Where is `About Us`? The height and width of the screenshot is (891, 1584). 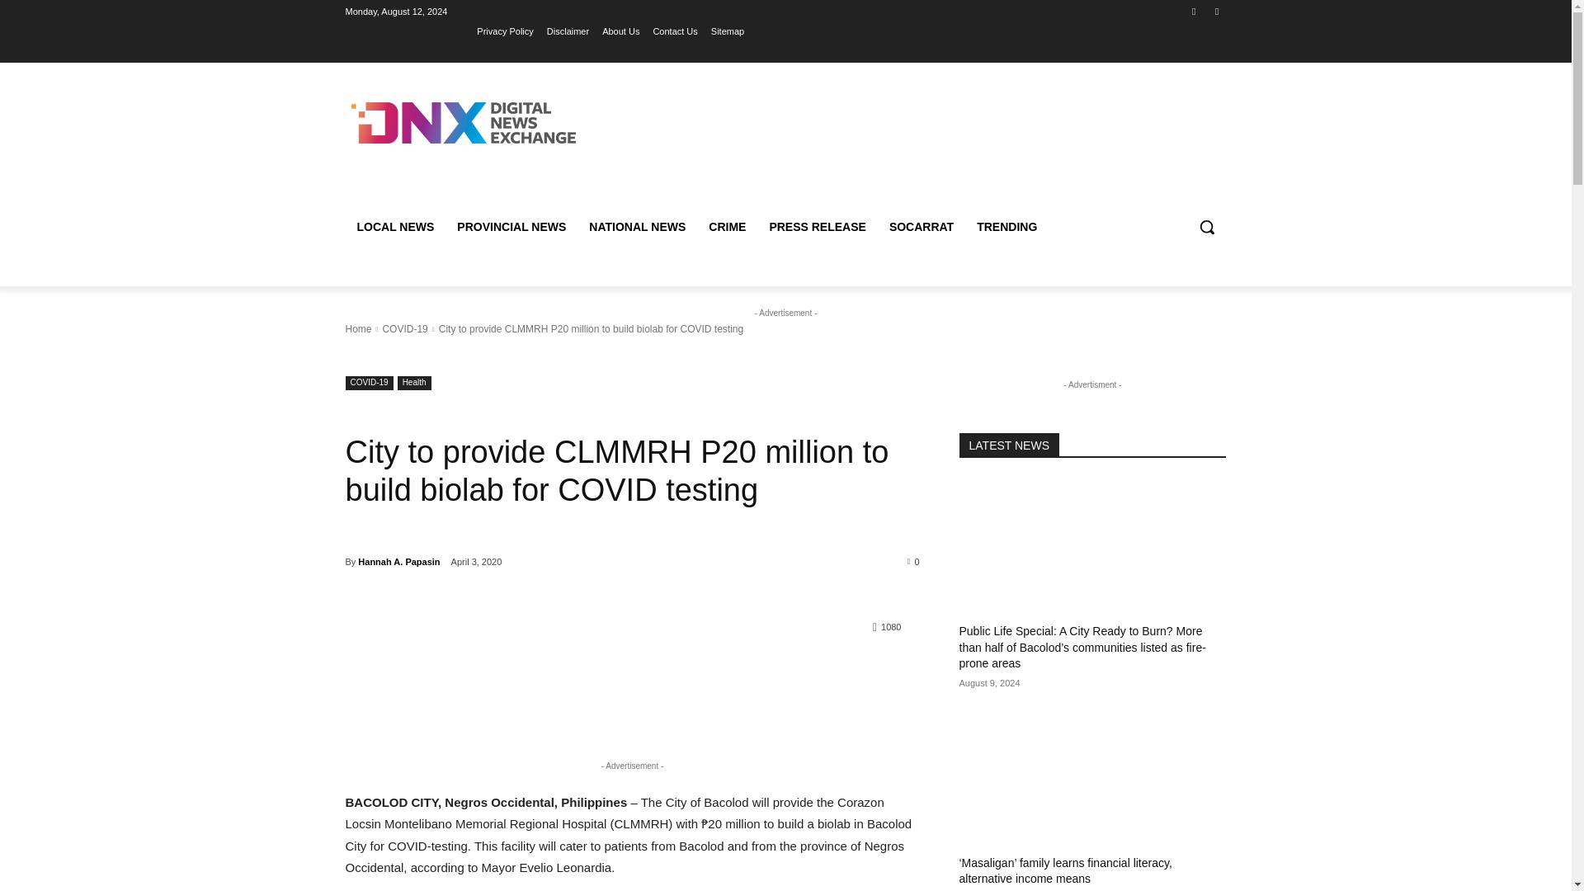 About Us is located at coordinates (620, 31).